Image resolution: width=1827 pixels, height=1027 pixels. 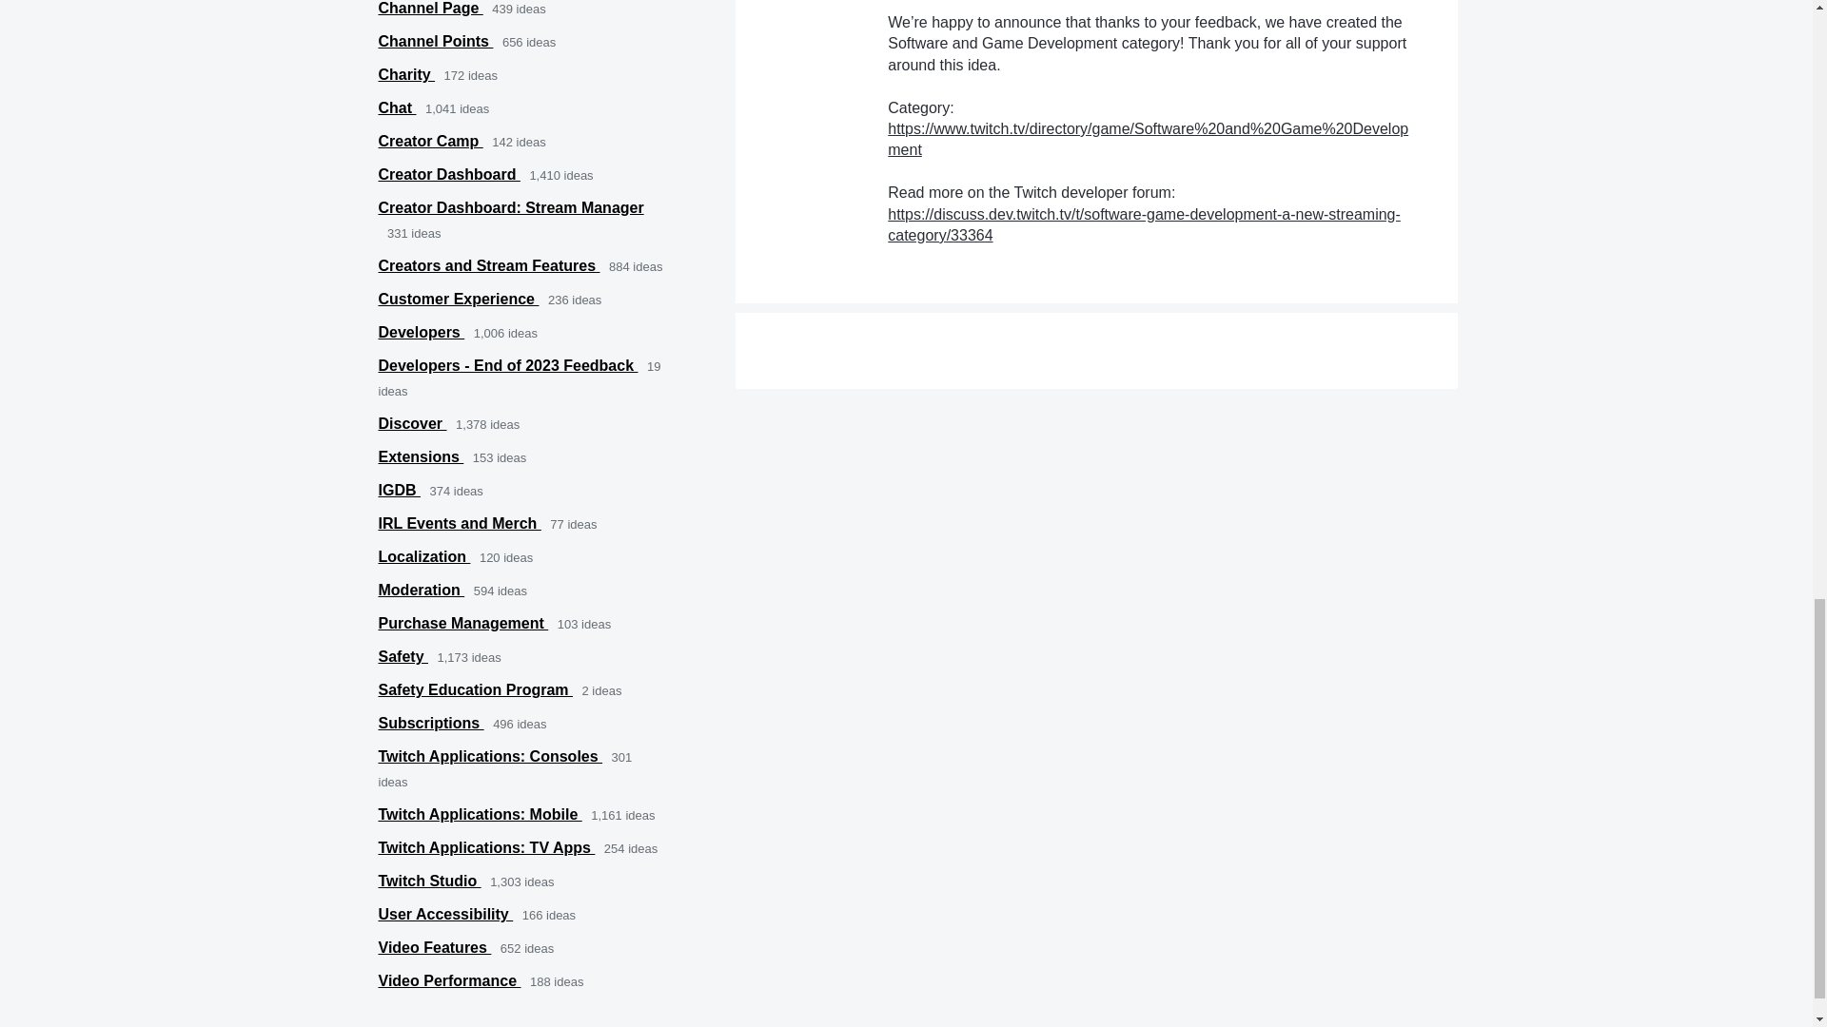 I want to click on View all ideas in Channel Points, so click(x=436, y=40).